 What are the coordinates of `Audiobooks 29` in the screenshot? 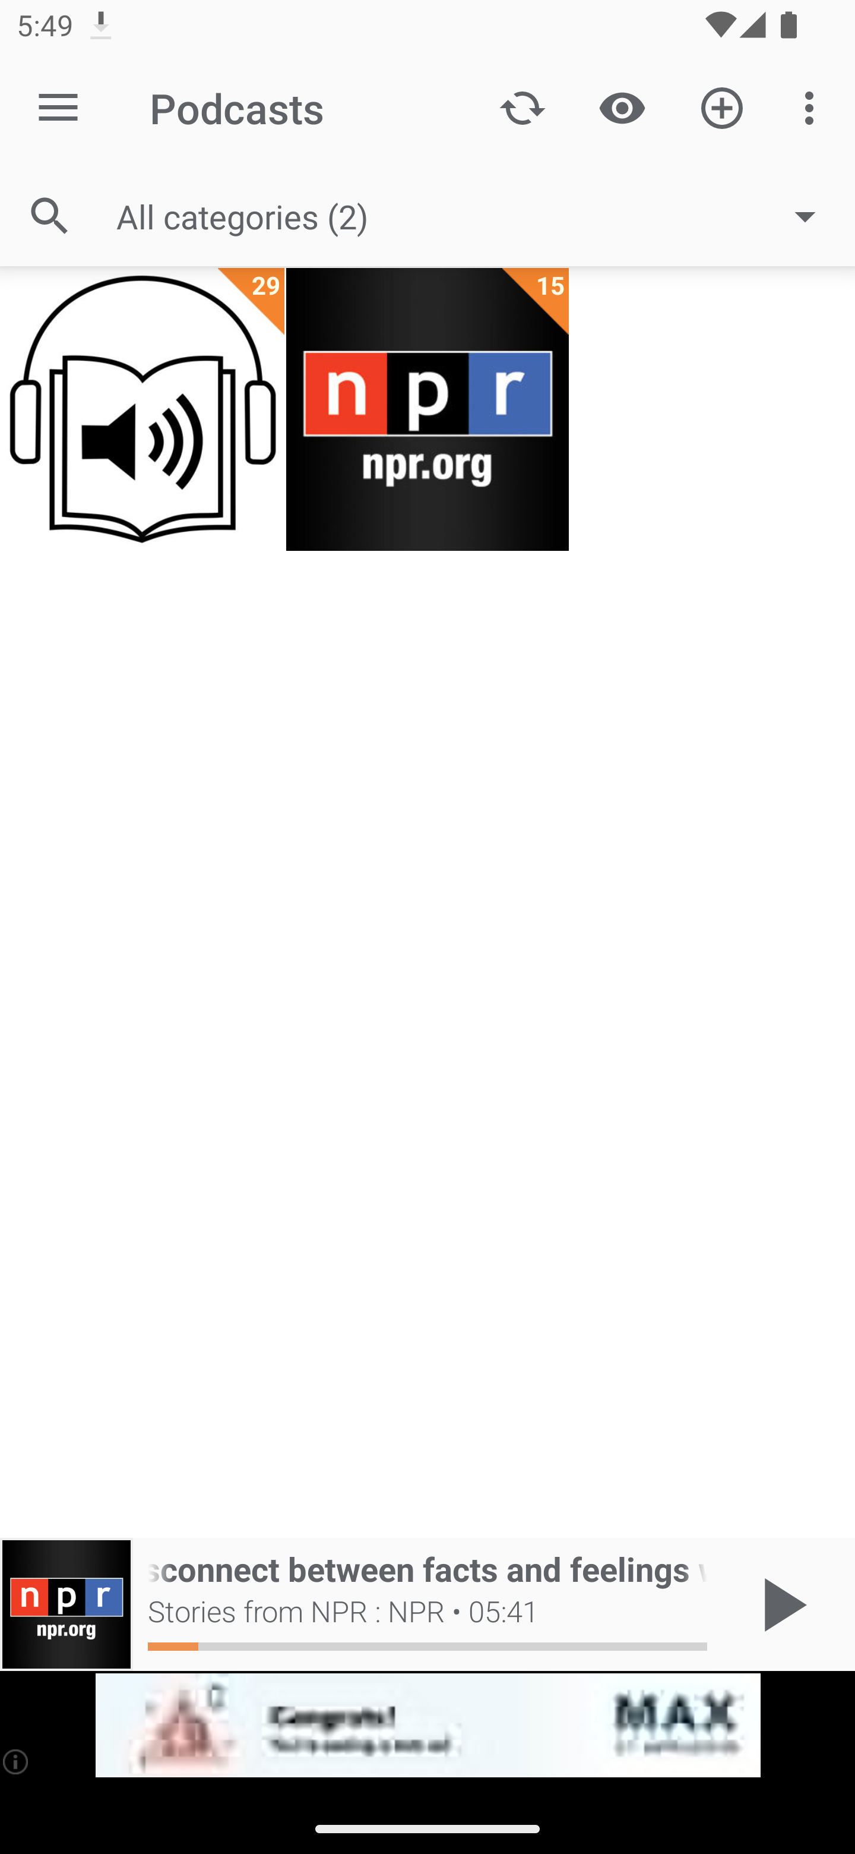 It's located at (142, 409).